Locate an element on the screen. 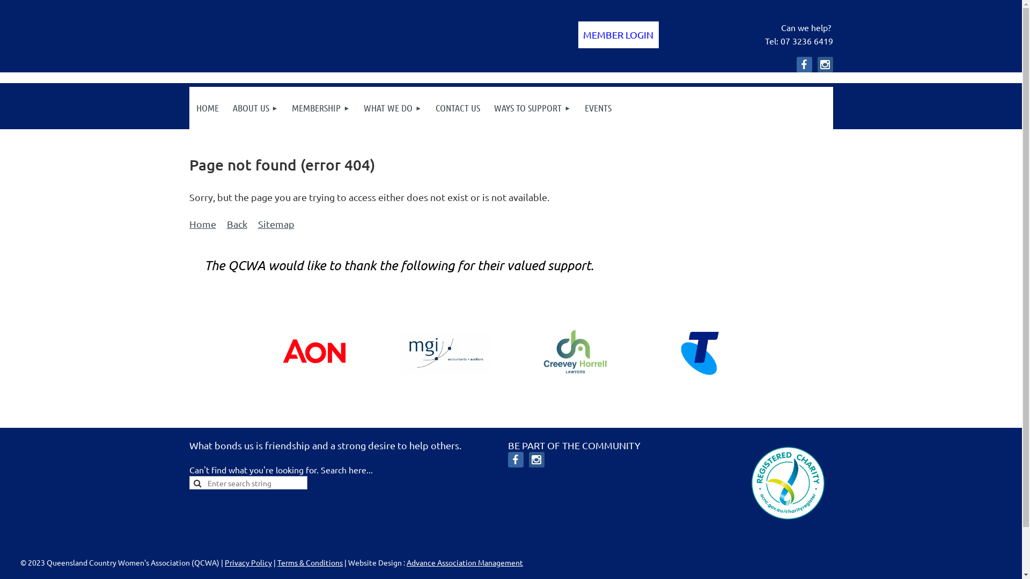 This screenshot has width=1030, height=579. Log in is located at coordinates (619, 35).